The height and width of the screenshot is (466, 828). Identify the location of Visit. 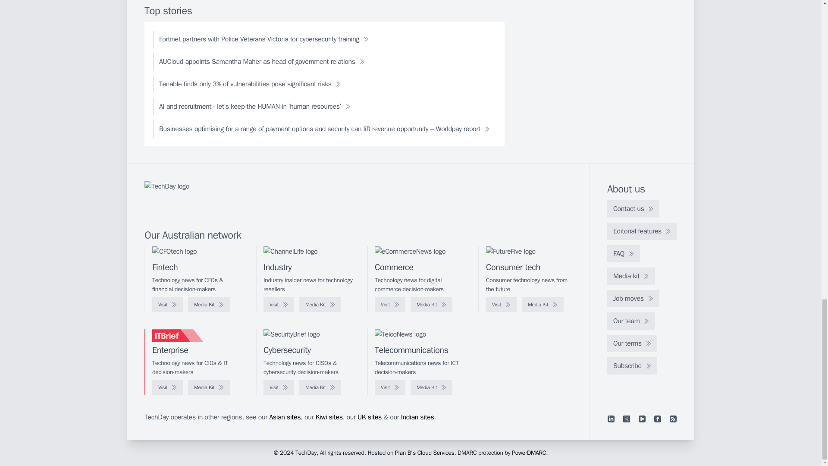
(501, 305).